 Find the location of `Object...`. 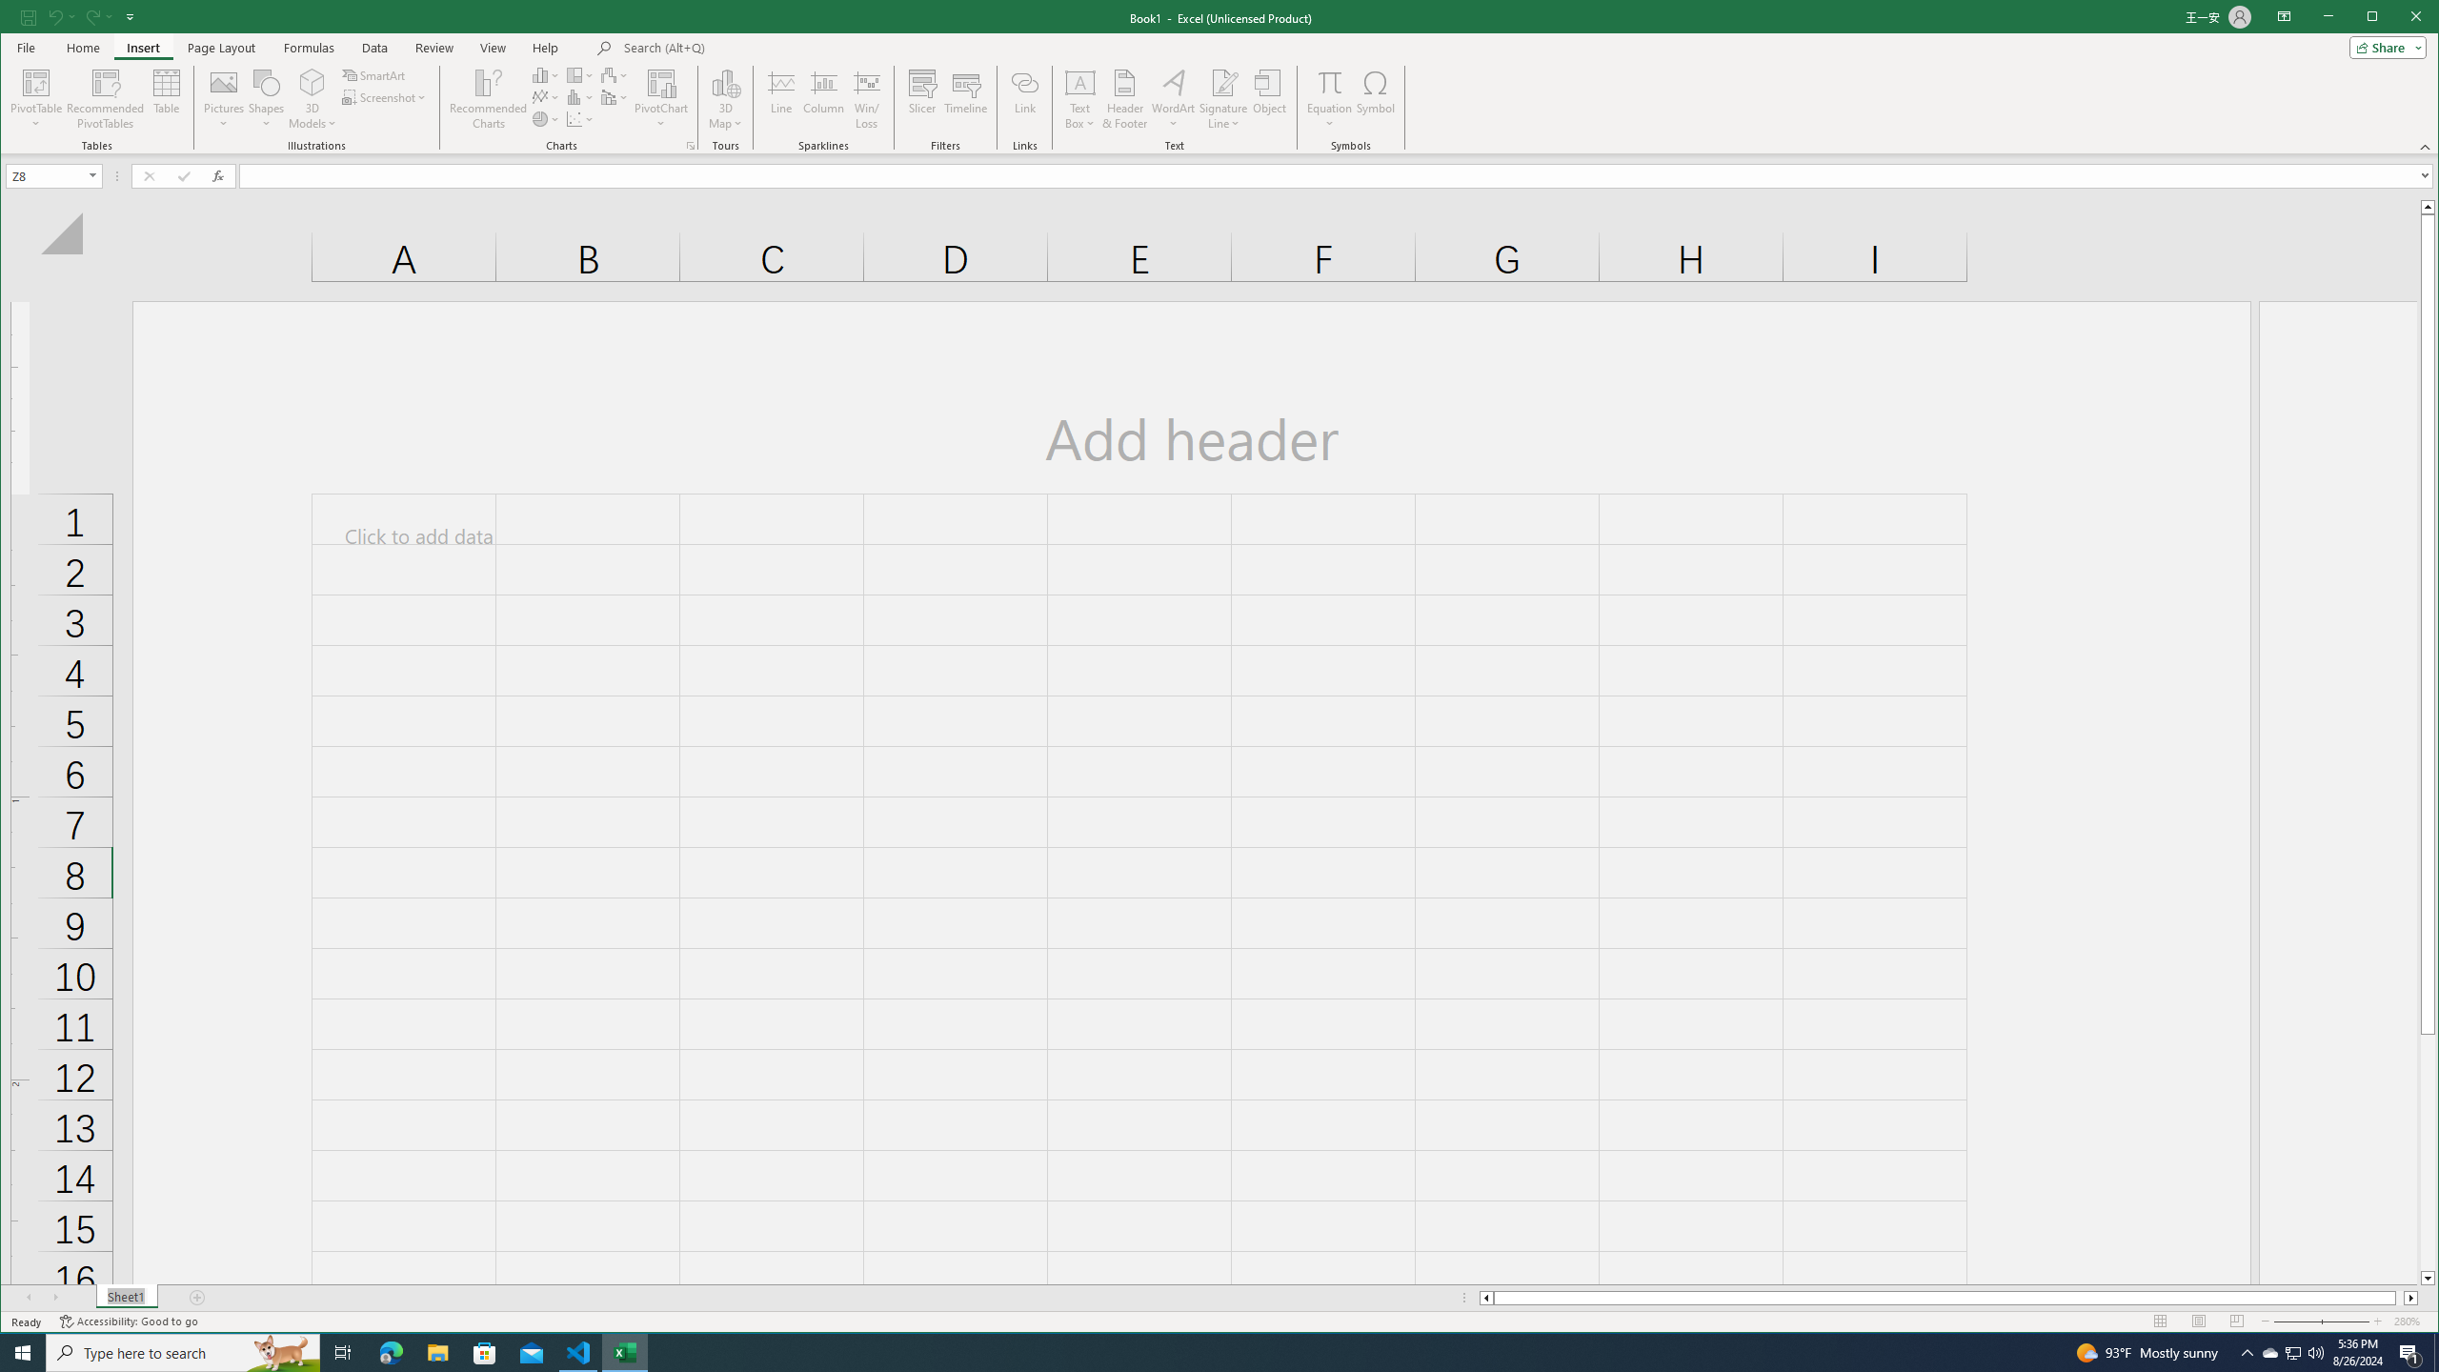

Object... is located at coordinates (1269, 99).